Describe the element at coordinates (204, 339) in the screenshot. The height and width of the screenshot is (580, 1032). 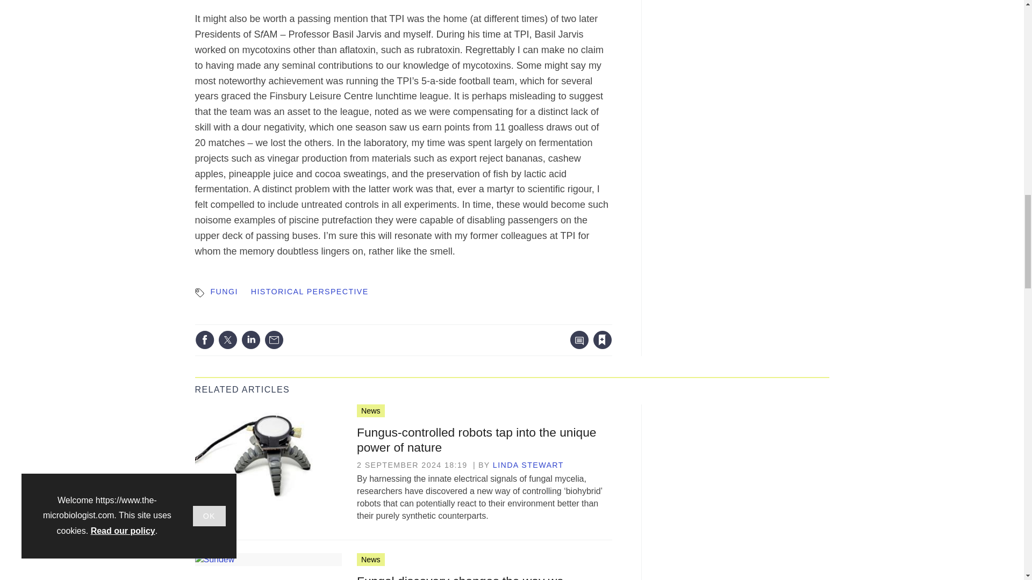
I see `Share this on Facebook` at that location.